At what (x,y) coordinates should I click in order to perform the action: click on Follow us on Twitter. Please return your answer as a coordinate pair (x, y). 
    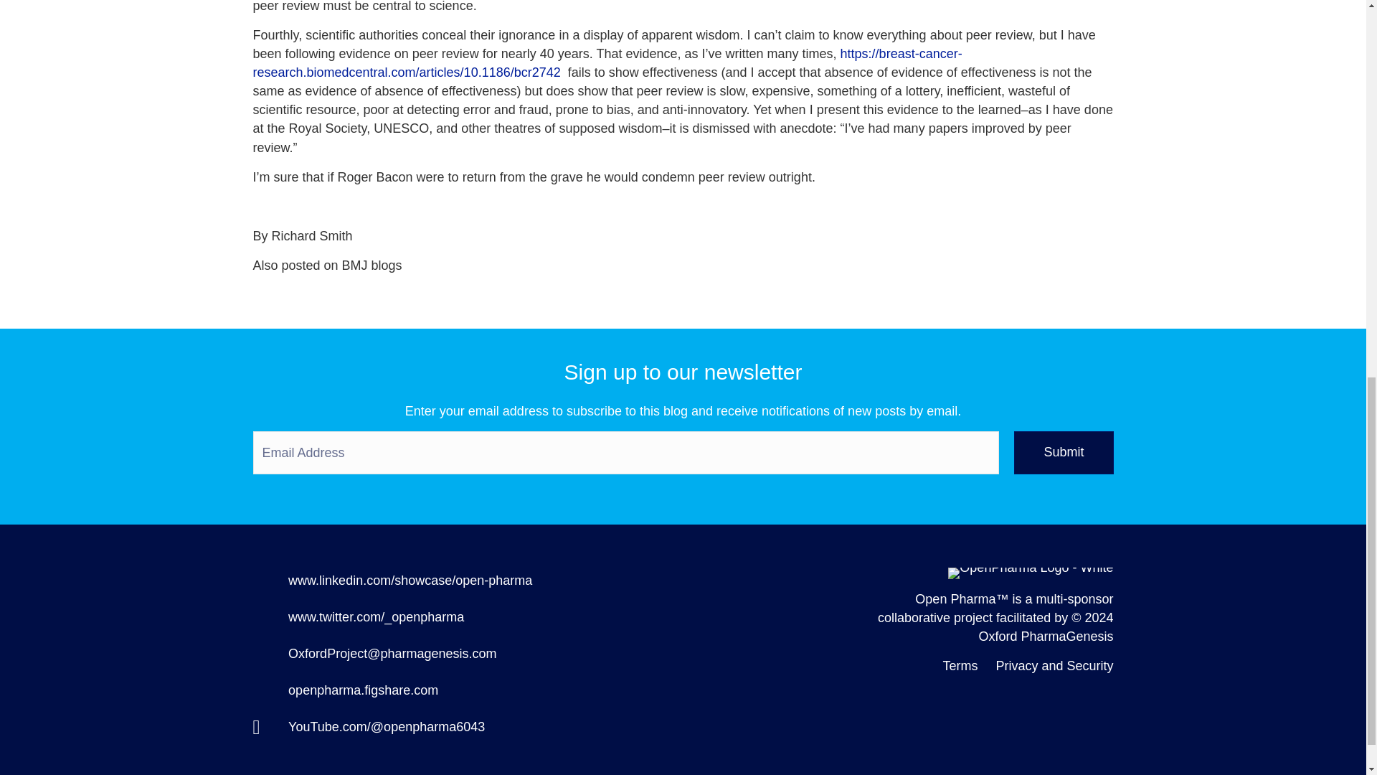
    Looking at the image, I should click on (376, 617).